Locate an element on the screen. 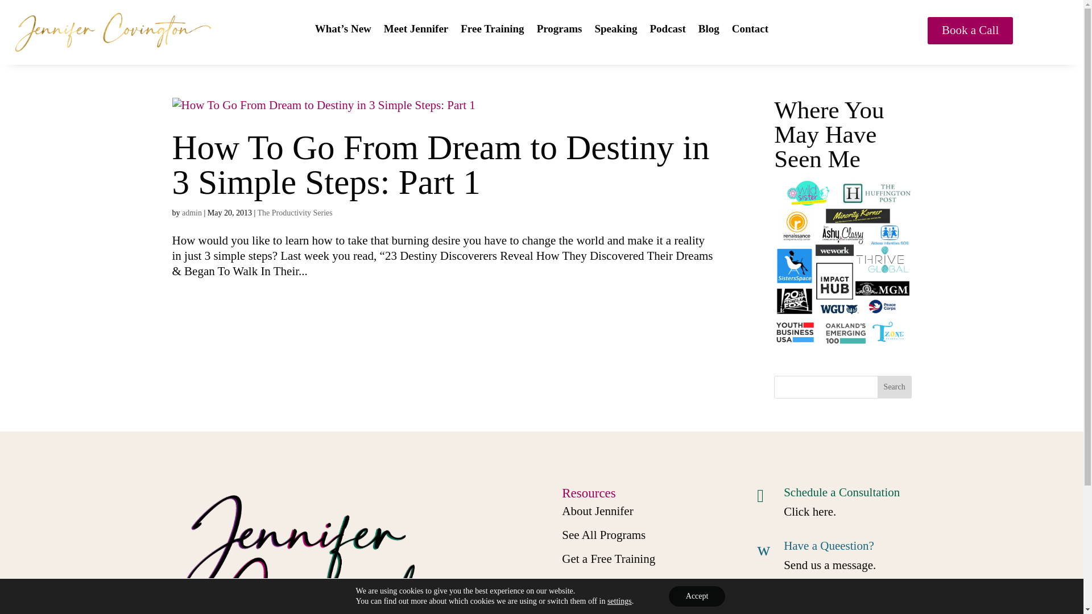 The image size is (1092, 614). Speaking is located at coordinates (615, 31).